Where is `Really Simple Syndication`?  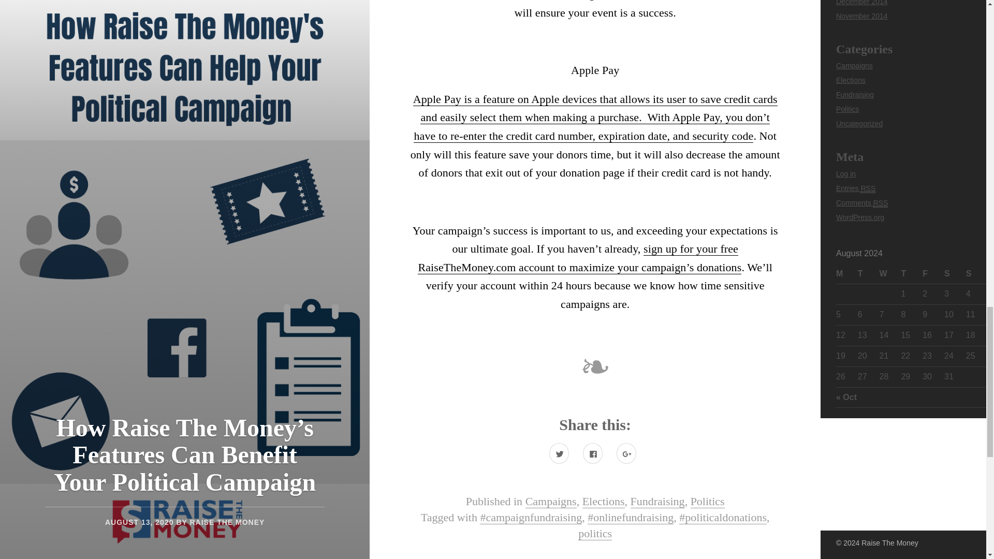 Really Simple Syndication is located at coordinates (868, 188).